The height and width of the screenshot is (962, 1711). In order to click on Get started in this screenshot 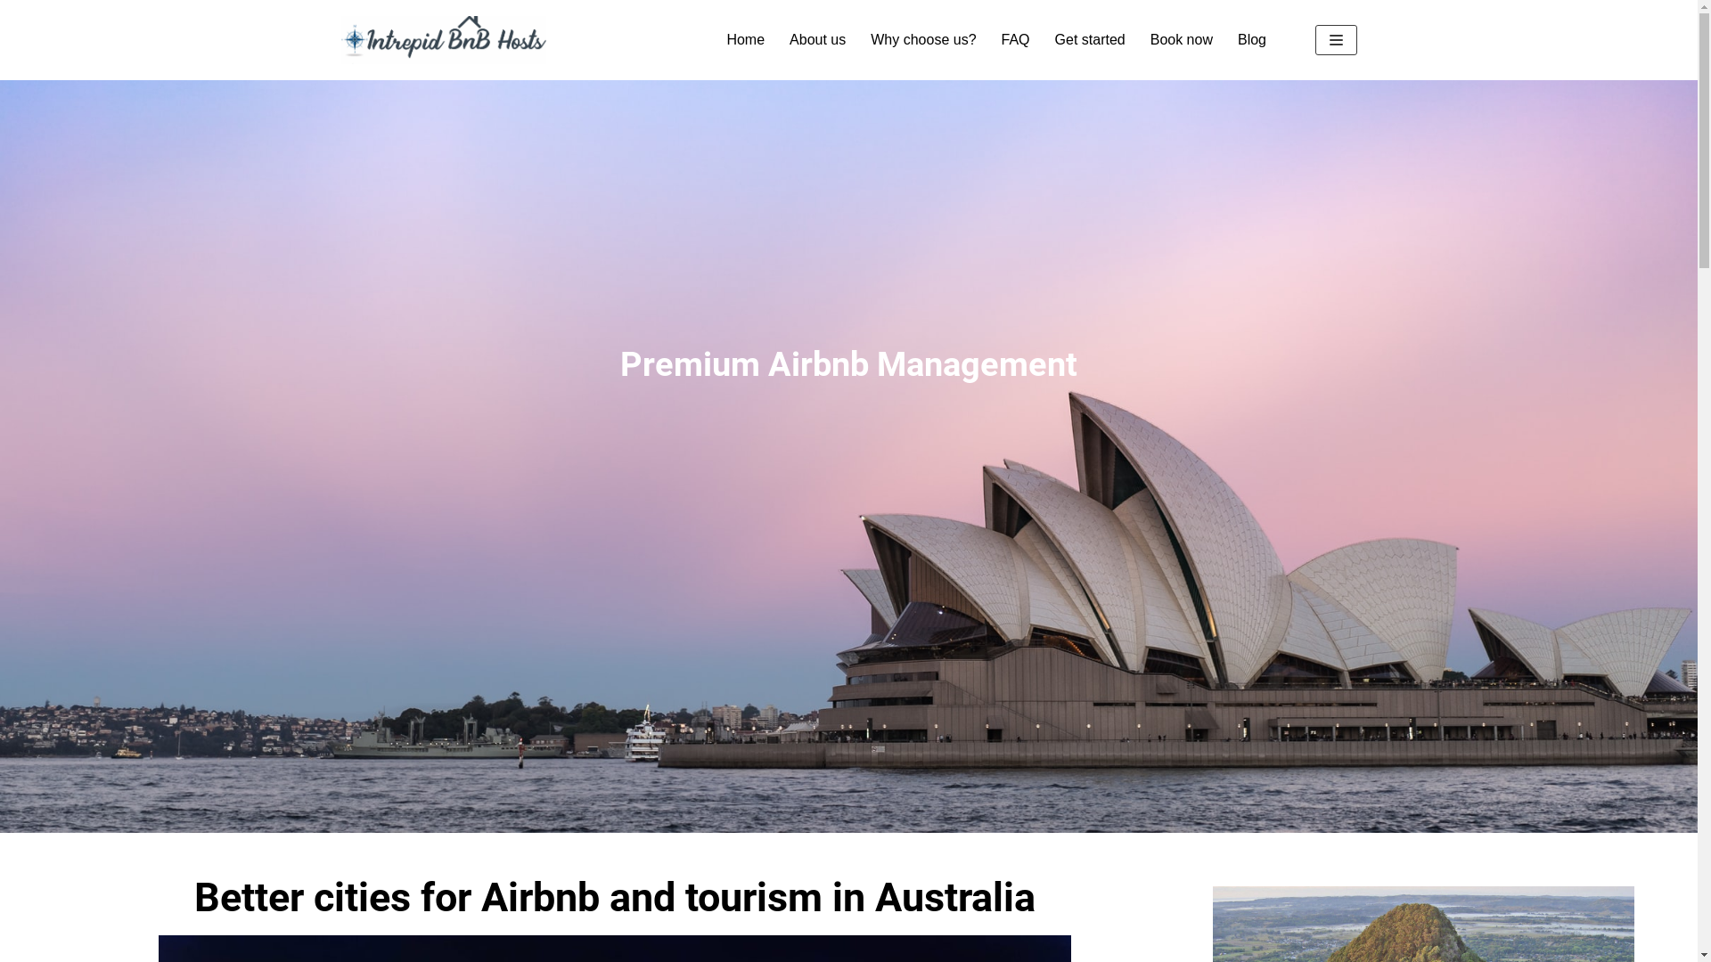, I will do `click(1091, 39)`.